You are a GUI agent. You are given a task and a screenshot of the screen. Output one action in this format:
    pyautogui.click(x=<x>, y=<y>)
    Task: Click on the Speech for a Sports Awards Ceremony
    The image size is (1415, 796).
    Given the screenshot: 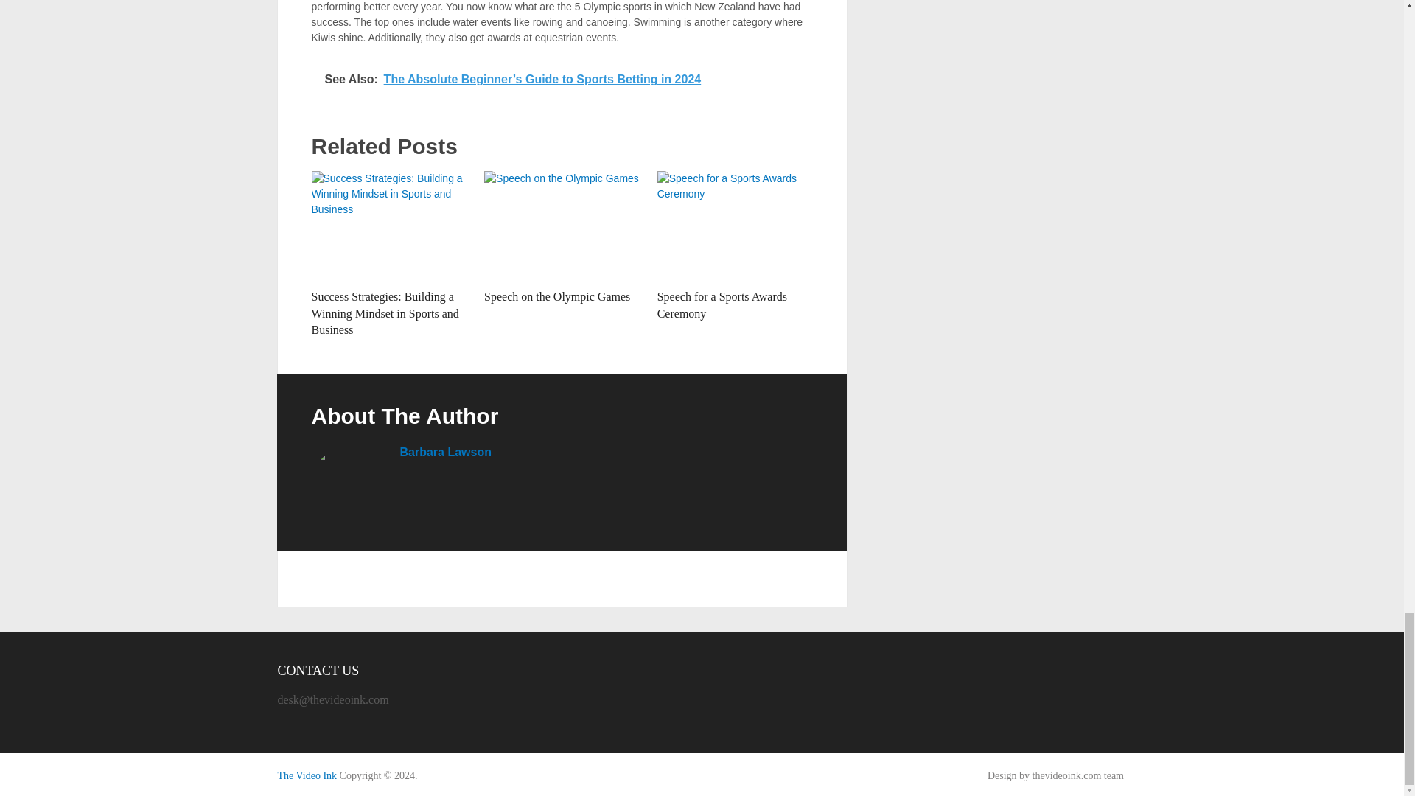 What is the action you would take?
    pyautogui.click(x=722, y=305)
    